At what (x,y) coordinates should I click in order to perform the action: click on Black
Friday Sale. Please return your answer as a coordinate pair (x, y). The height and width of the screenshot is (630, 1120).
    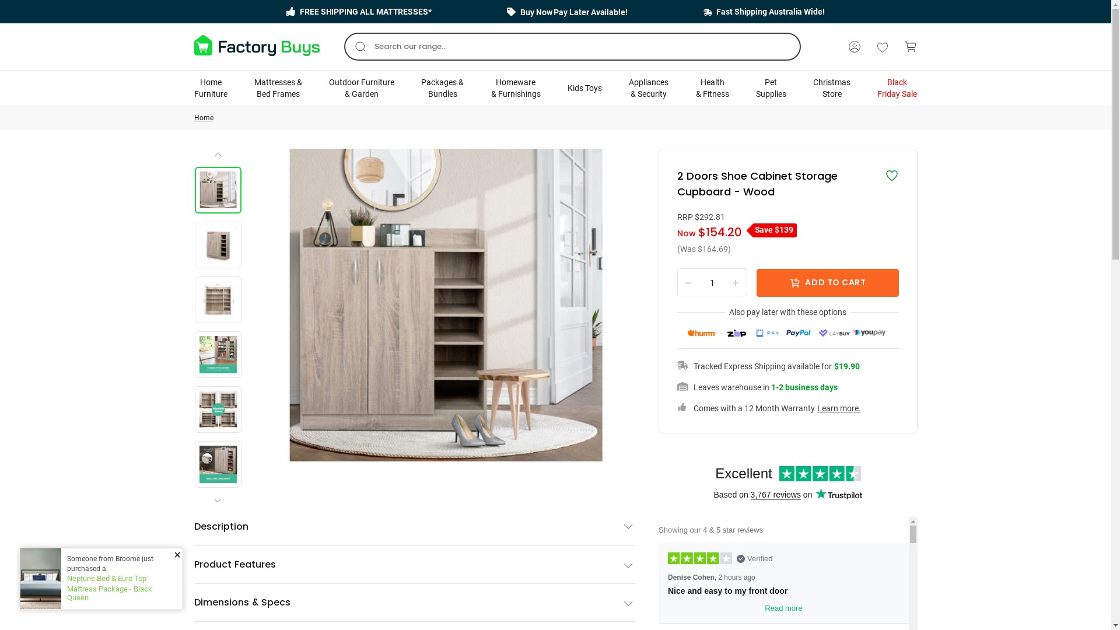
    Looking at the image, I should click on (897, 88).